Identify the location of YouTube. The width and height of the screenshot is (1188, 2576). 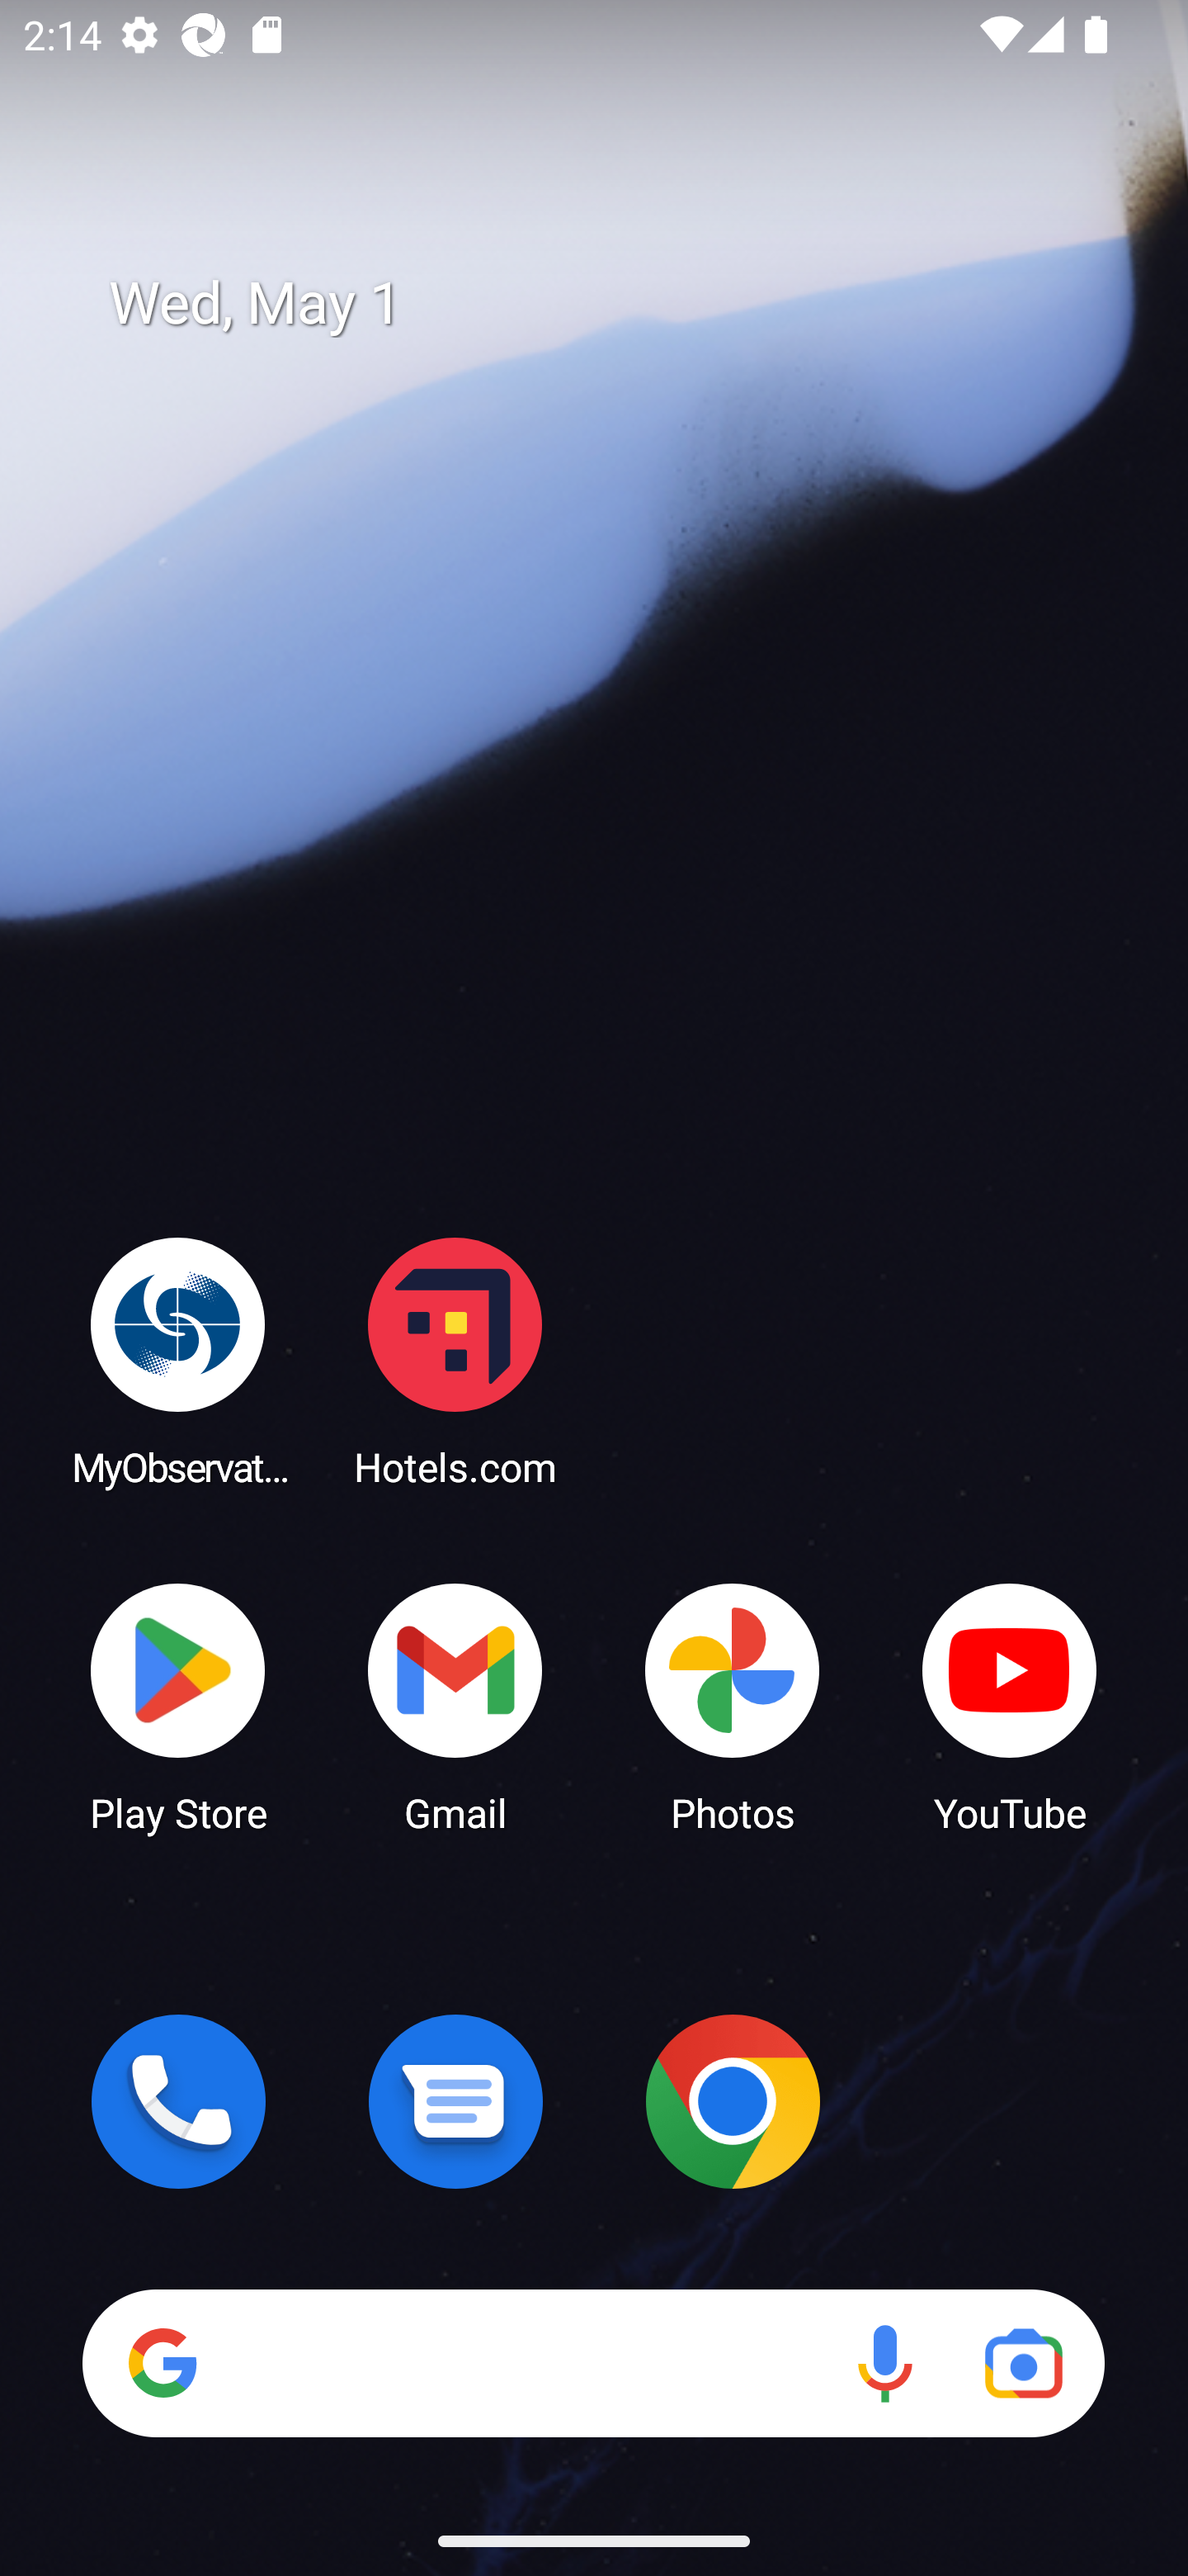
(1010, 1706).